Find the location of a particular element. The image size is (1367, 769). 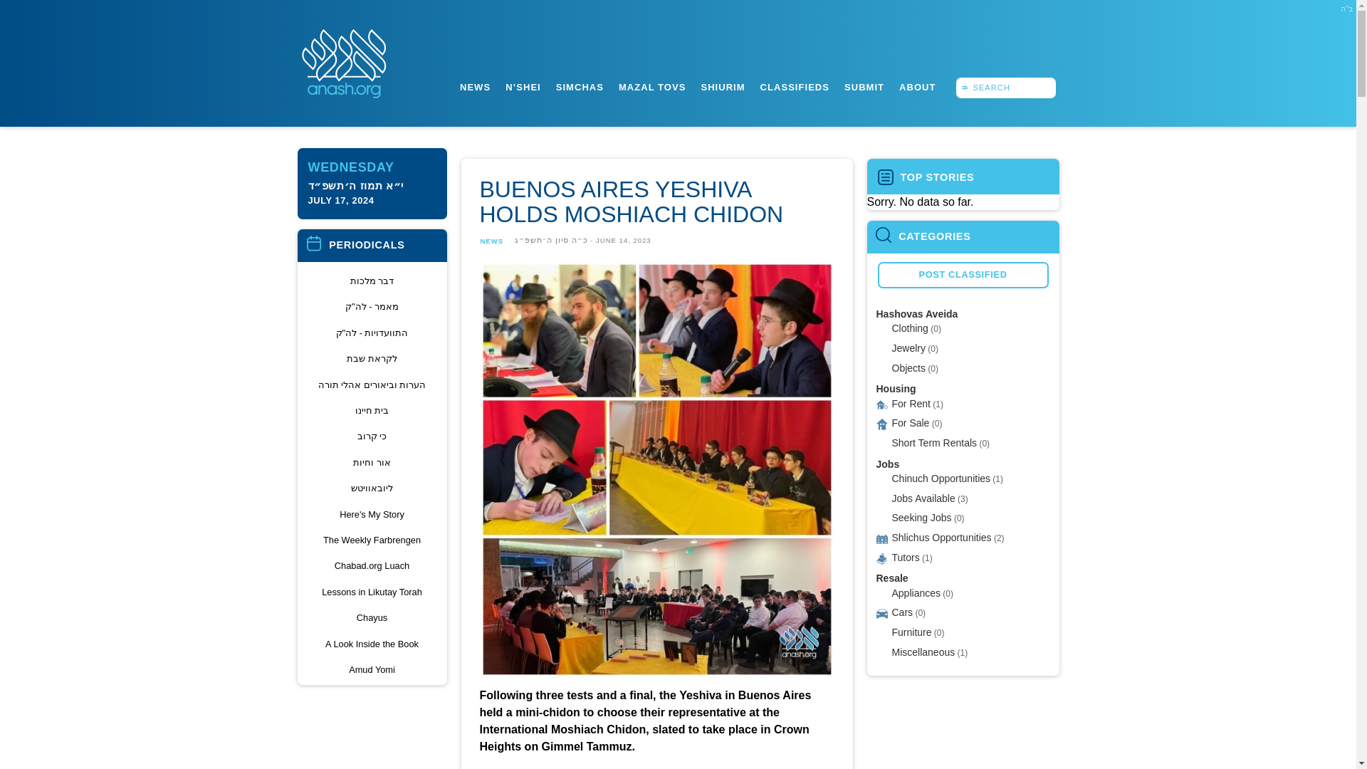

NEWS is located at coordinates (475, 88).